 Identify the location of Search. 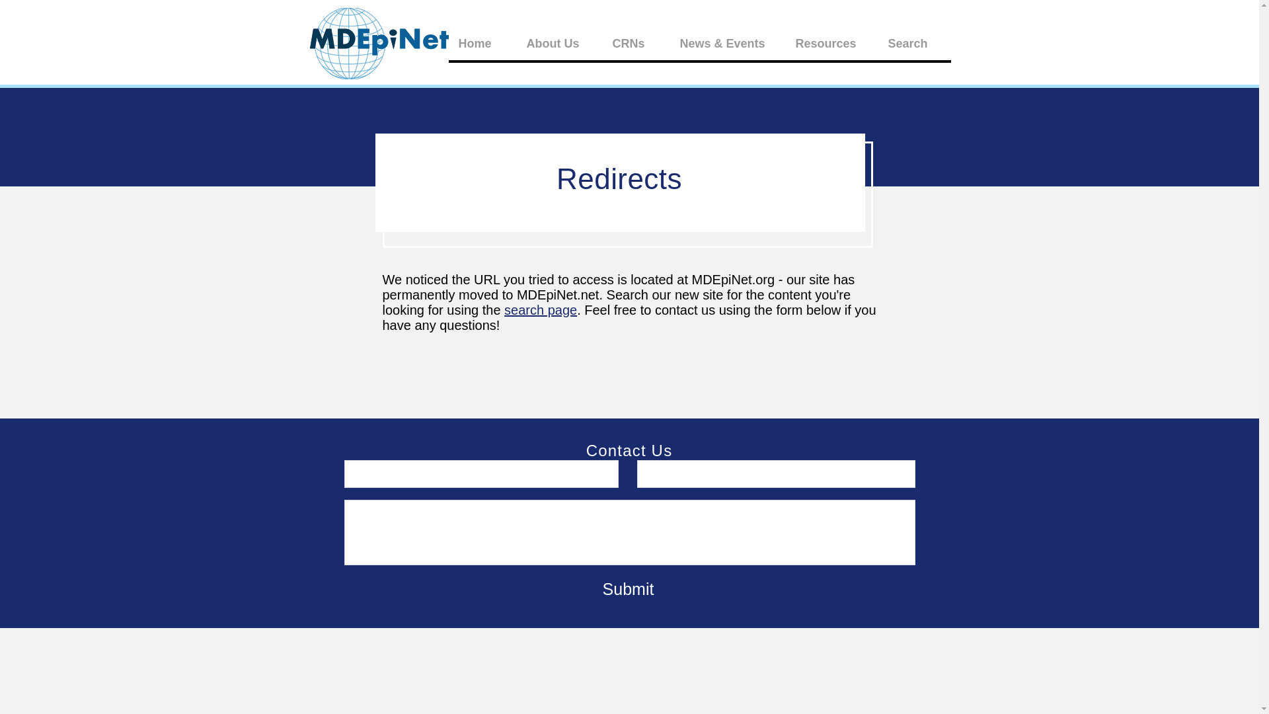
(914, 44).